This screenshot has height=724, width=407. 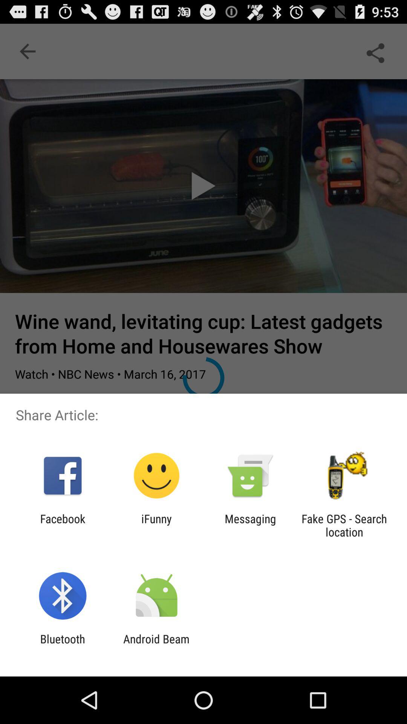 What do you see at coordinates (156, 525) in the screenshot?
I see `press item next to the messaging` at bounding box center [156, 525].